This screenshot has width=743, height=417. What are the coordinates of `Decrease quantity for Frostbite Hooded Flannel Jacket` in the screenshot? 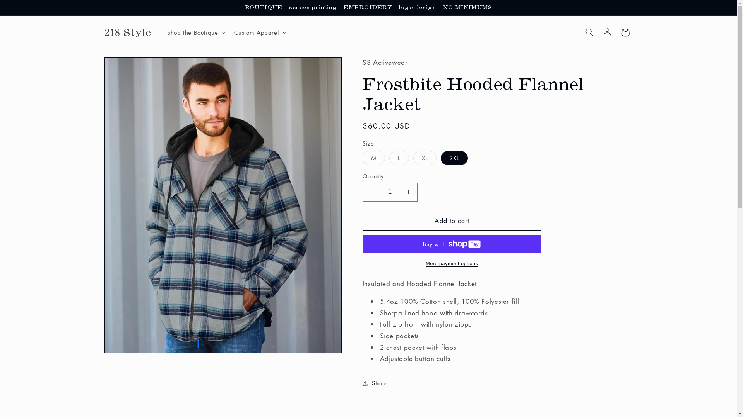 It's located at (371, 192).